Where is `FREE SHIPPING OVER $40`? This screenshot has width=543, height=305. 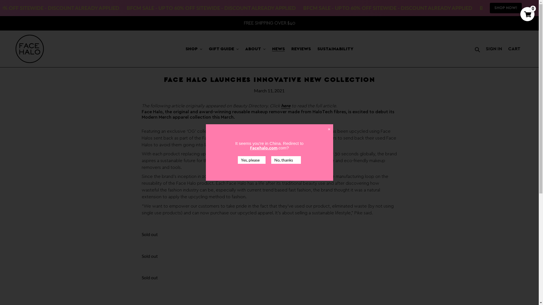
FREE SHIPPING OVER $40 is located at coordinates (269, 23).